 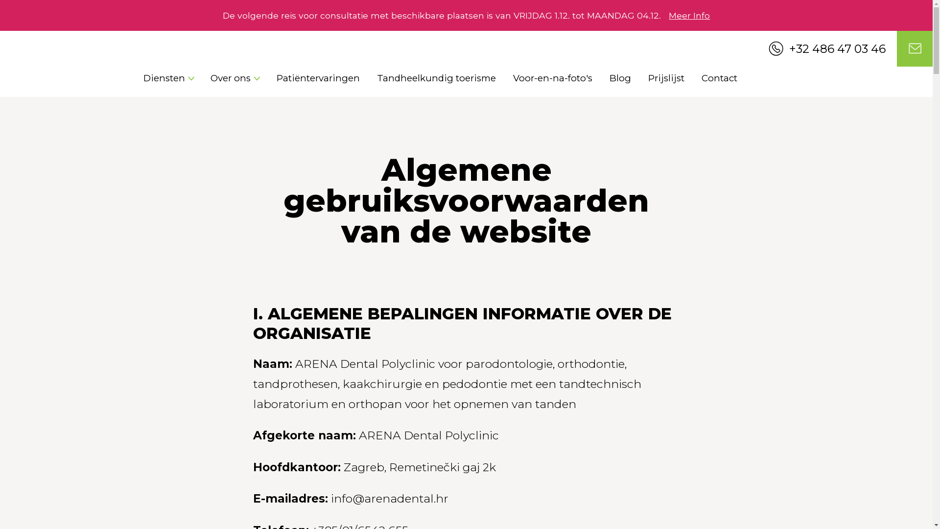 What do you see at coordinates (620, 78) in the screenshot?
I see `Blog` at bounding box center [620, 78].